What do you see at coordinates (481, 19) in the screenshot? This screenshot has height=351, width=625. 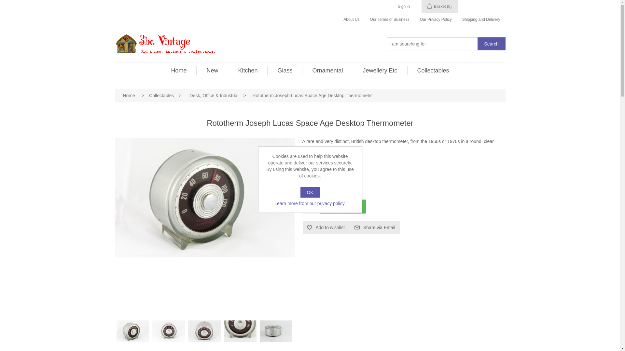 I see `Shipping and Delivery` at bounding box center [481, 19].